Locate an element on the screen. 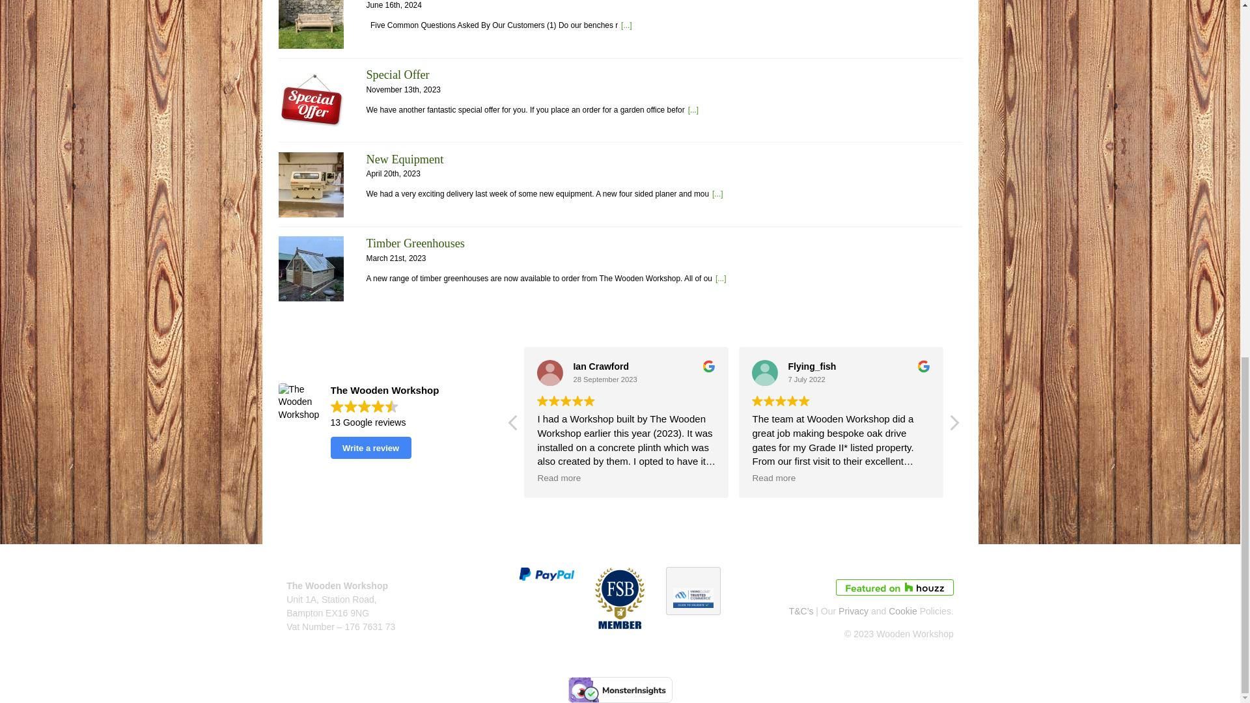 Image resolution: width=1250 pixels, height=703 pixels. New Equipment is located at coordinates (311, 185).